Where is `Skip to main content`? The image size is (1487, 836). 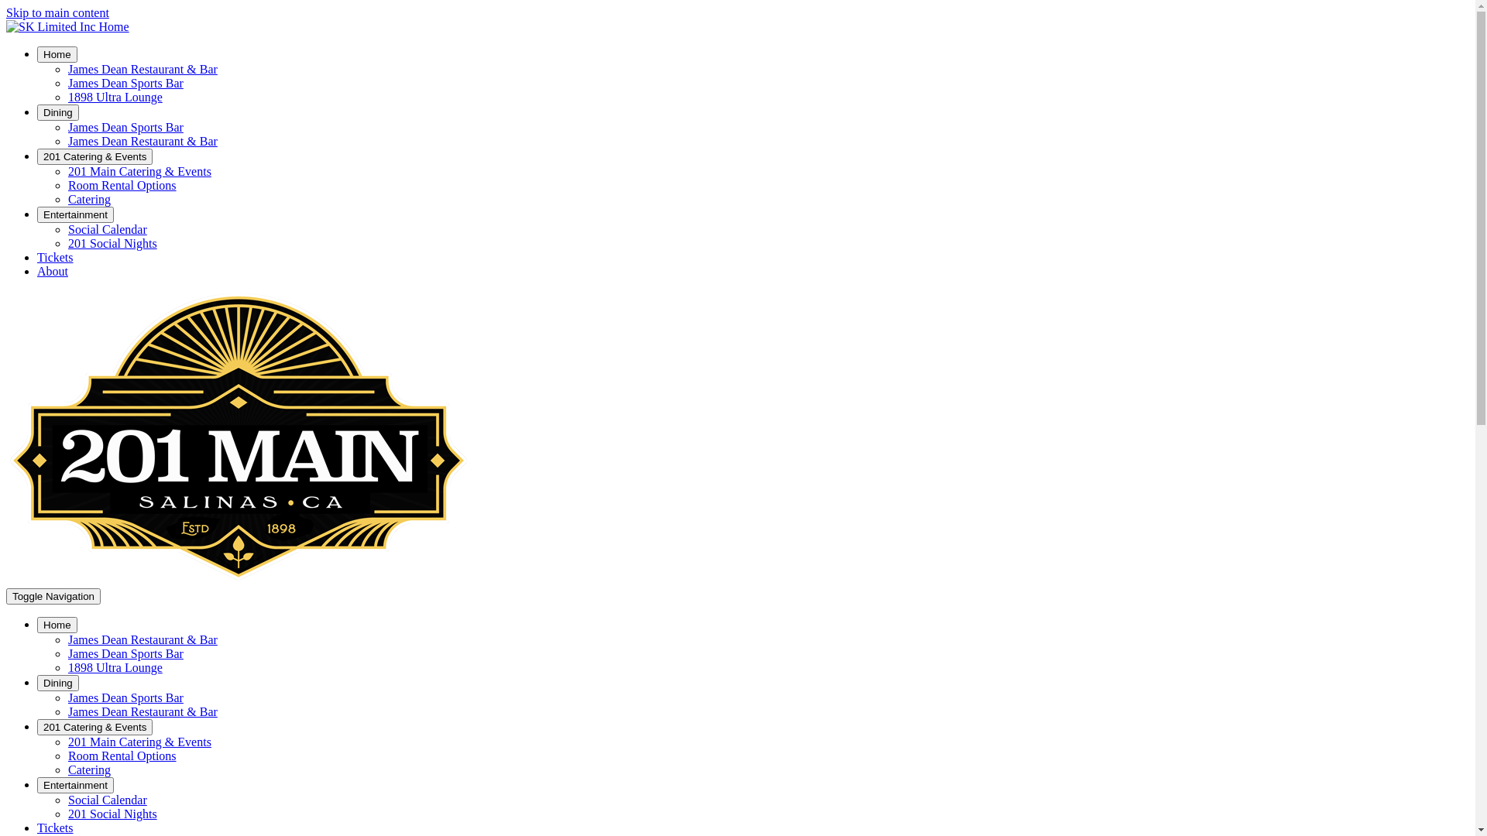
Skip to main content is located at coordinates (57, 12).